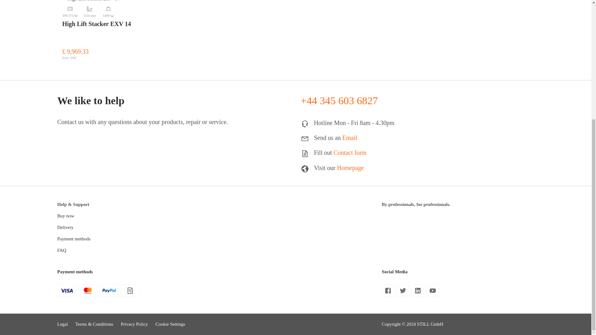 This screenshot has width=596, height=335. What do you see at coordinates (433, 292) in the screenshot?
I see `YouTube` at bounding box center [433, 292].